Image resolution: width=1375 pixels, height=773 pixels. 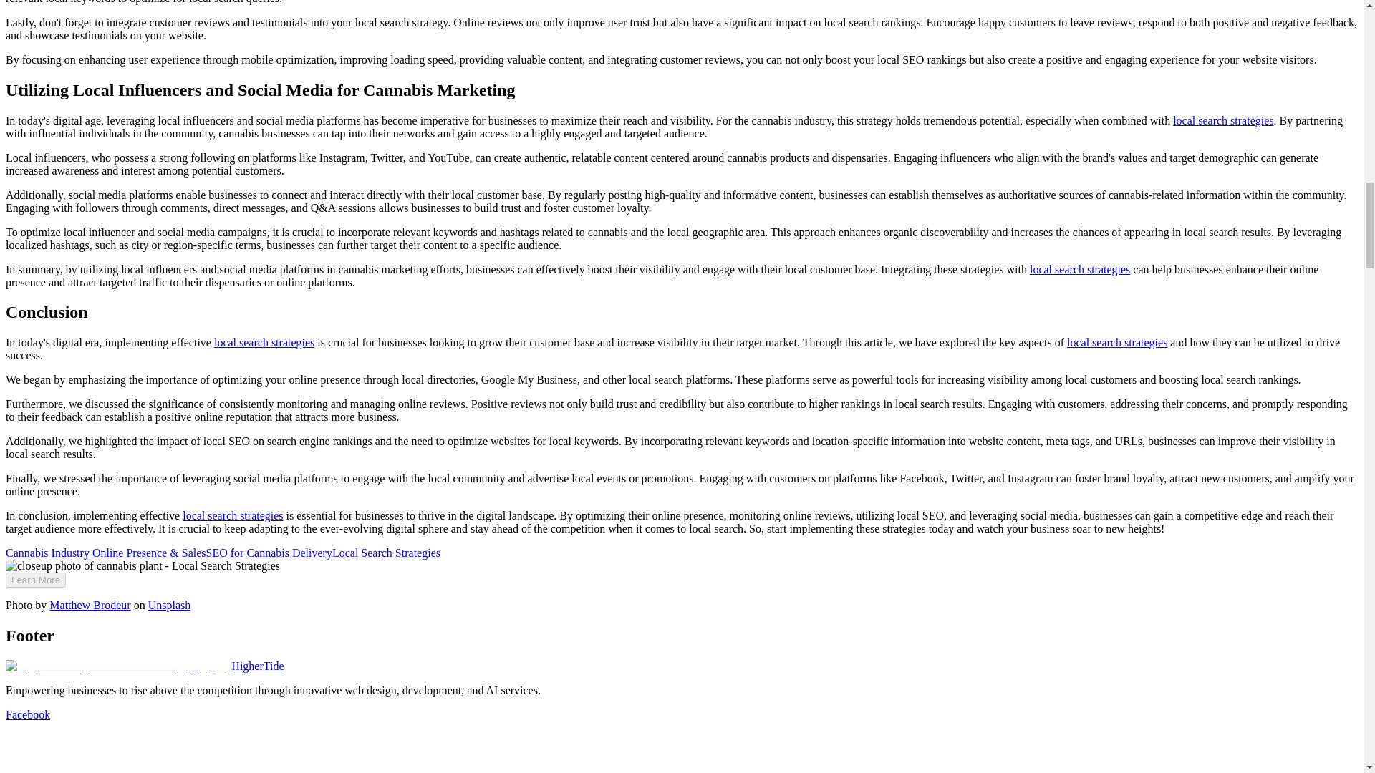 I want to click on local search strategies, so click(x=1222, y=120).